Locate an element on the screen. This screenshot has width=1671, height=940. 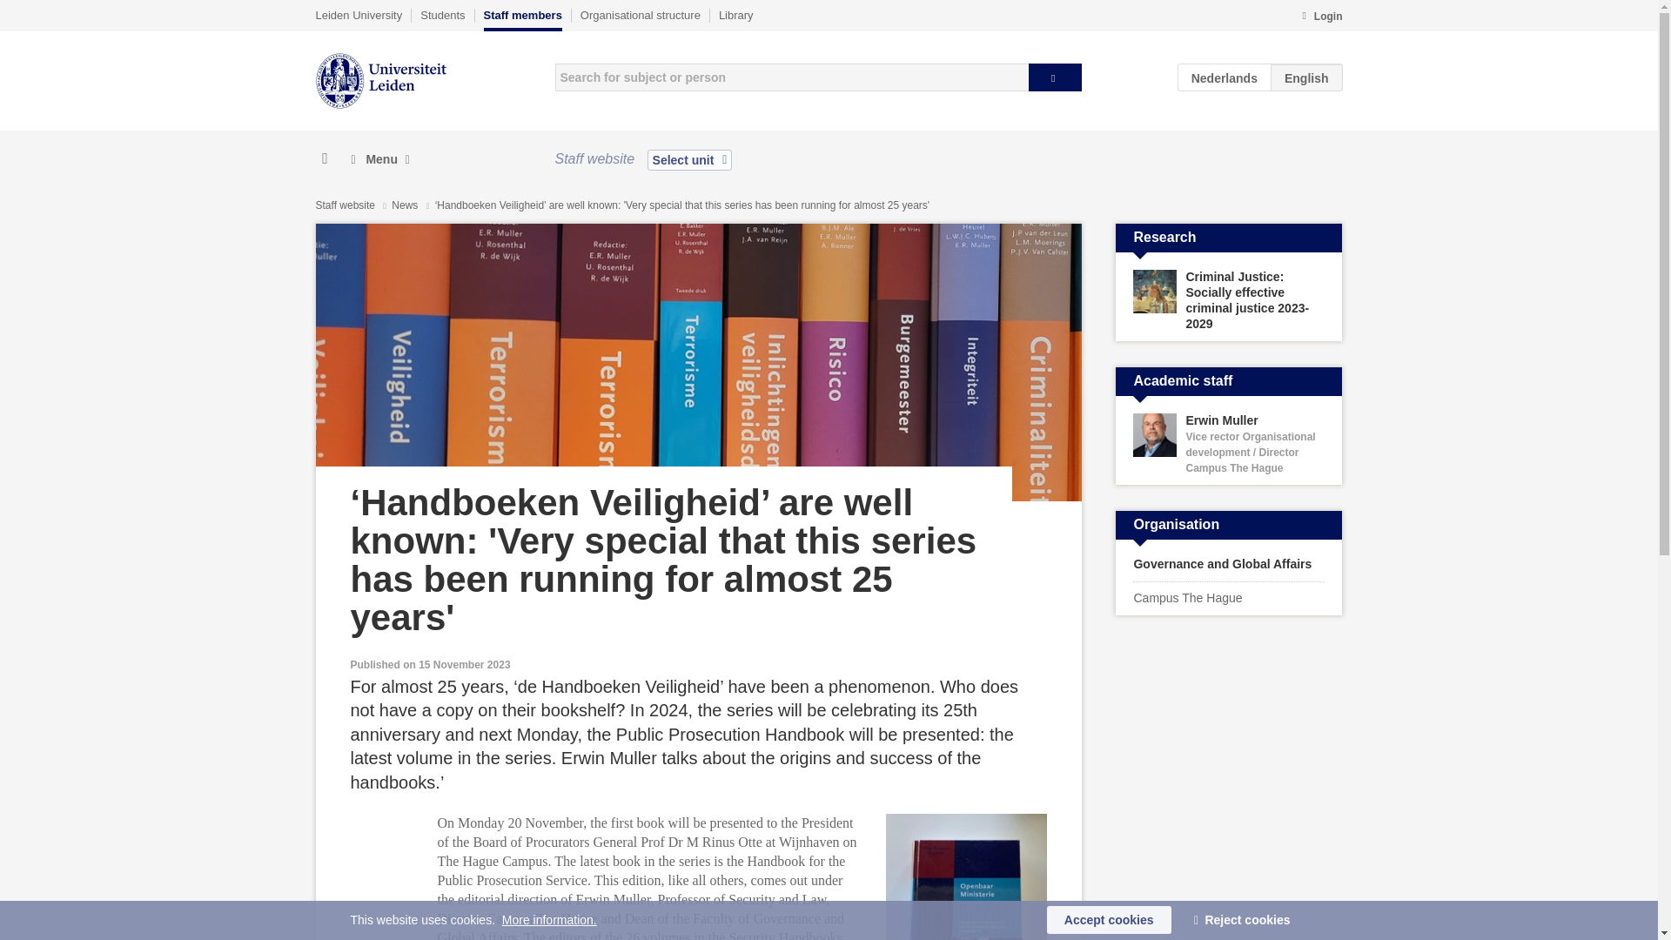
Governance and Global Affairs is located at coordinates (1229, 564).